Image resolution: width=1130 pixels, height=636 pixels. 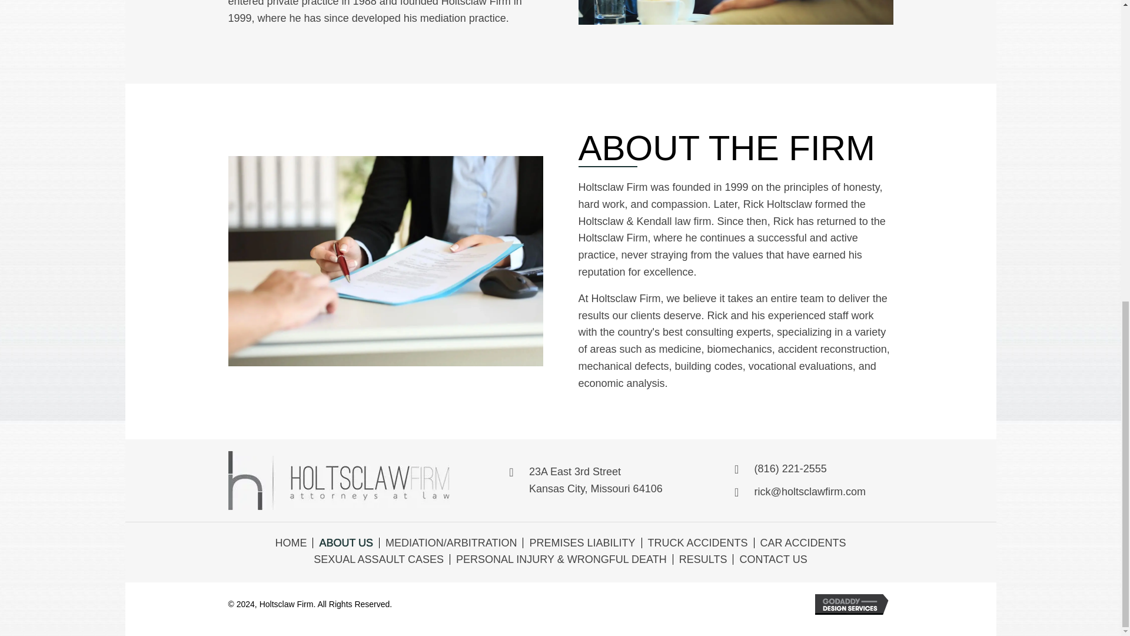 I want to click on RESULTS, so click(x=581, y=542).